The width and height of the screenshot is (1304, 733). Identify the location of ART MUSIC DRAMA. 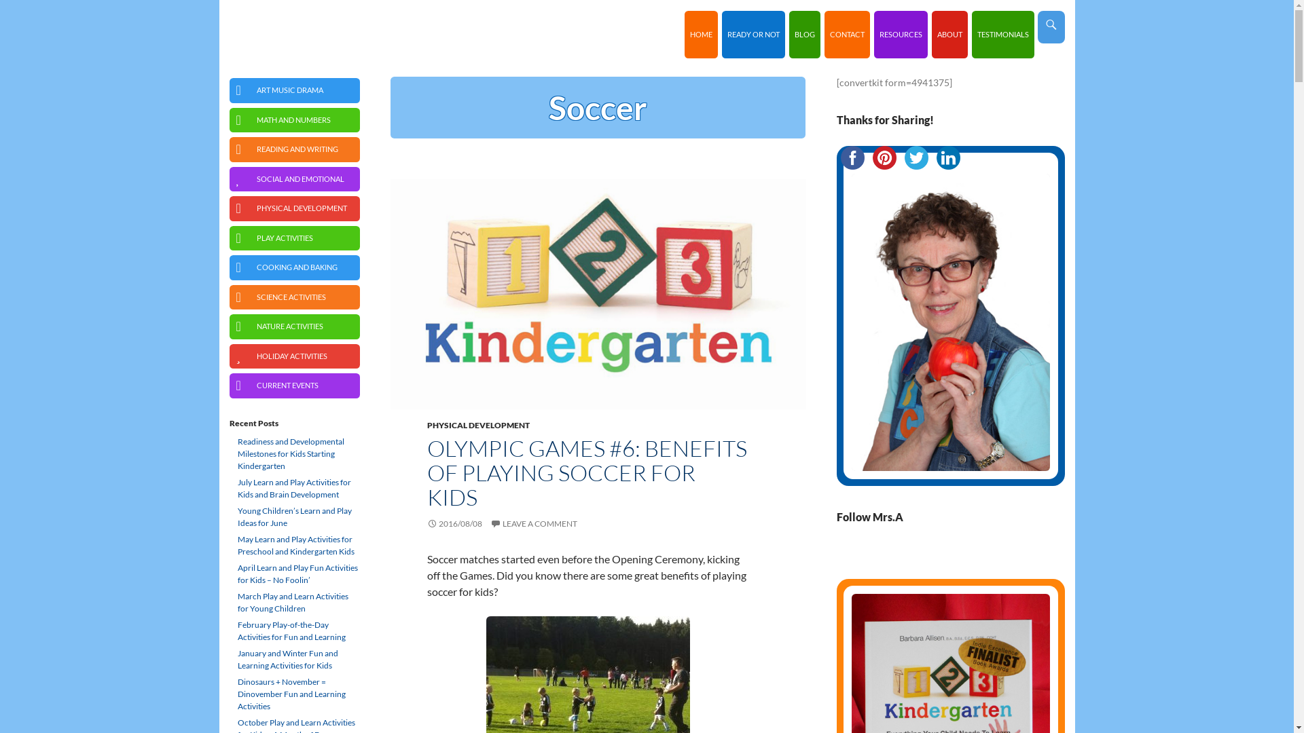
(295, 91).